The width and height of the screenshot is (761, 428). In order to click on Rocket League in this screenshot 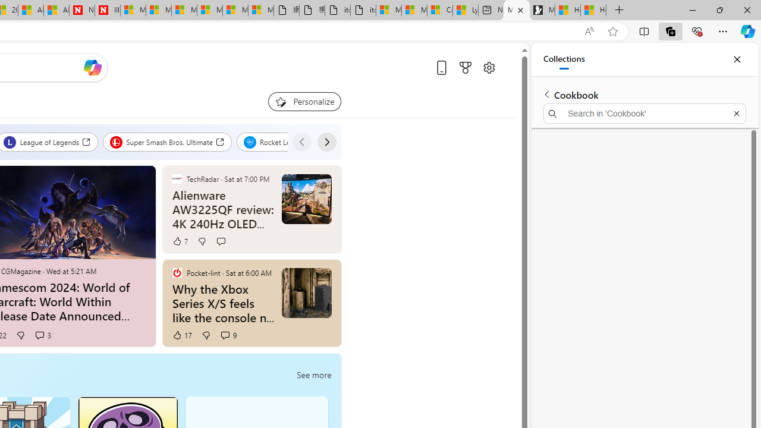, I will do `click(281, 141)`.